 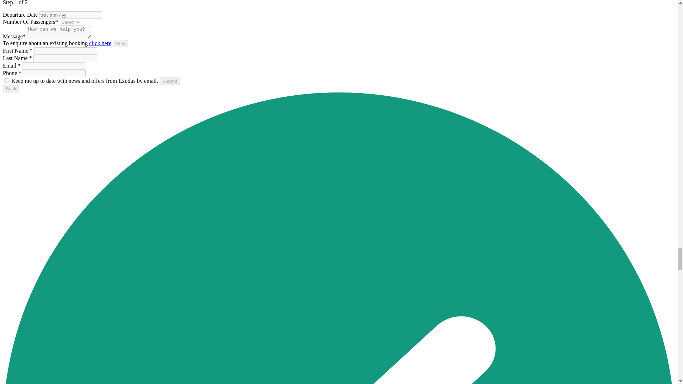 I want to click on true, so click(x=6, y=80).